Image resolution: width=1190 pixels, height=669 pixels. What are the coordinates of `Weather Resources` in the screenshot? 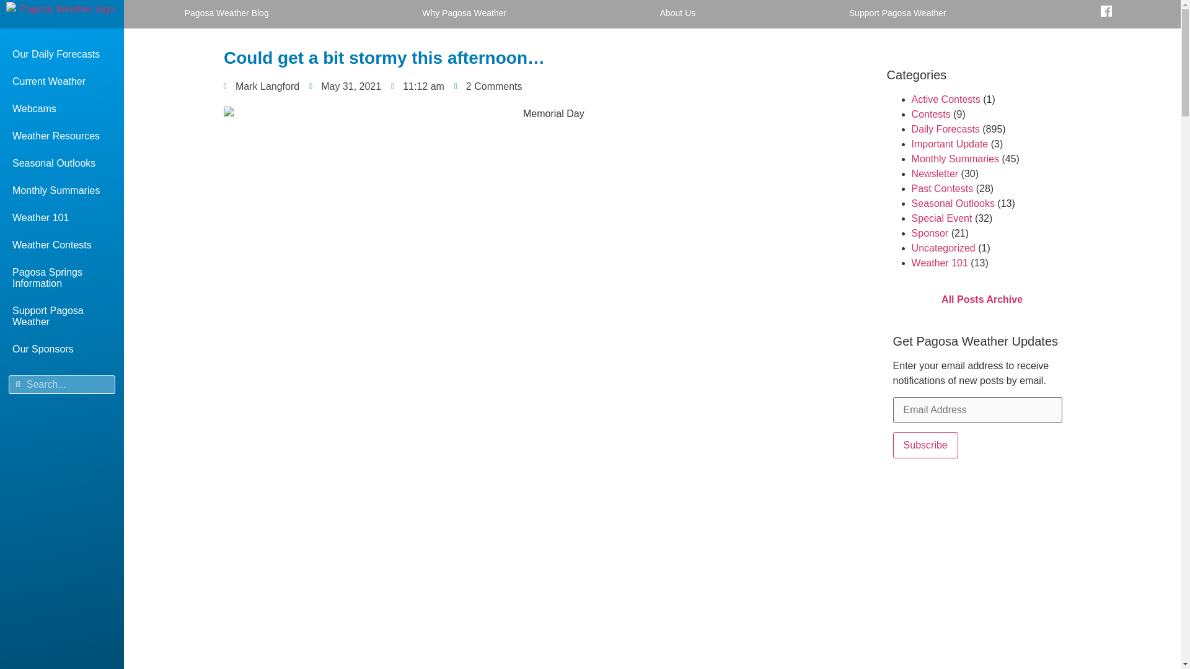 It's located at (62, 136).